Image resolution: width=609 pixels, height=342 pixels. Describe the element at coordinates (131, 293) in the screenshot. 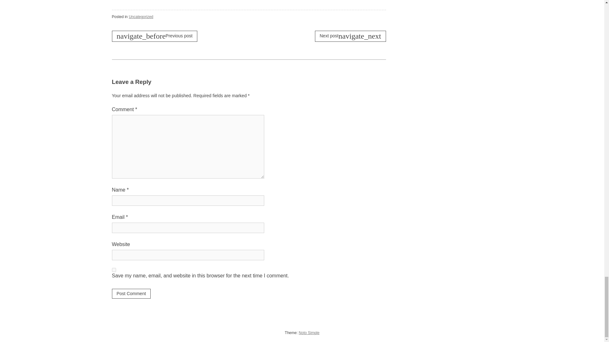

I see `Post Comment` at that location.